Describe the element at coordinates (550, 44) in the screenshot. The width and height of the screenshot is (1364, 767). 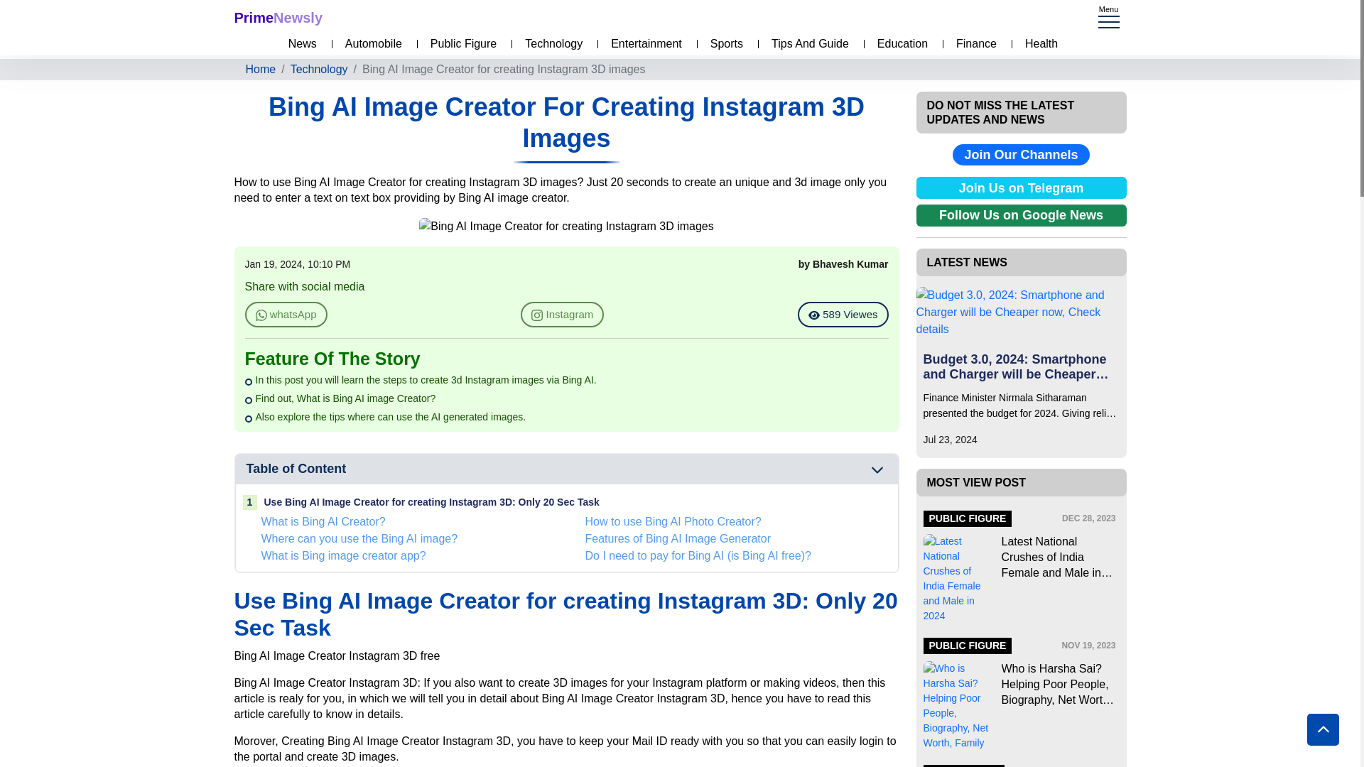
I see `Technology` at that location.